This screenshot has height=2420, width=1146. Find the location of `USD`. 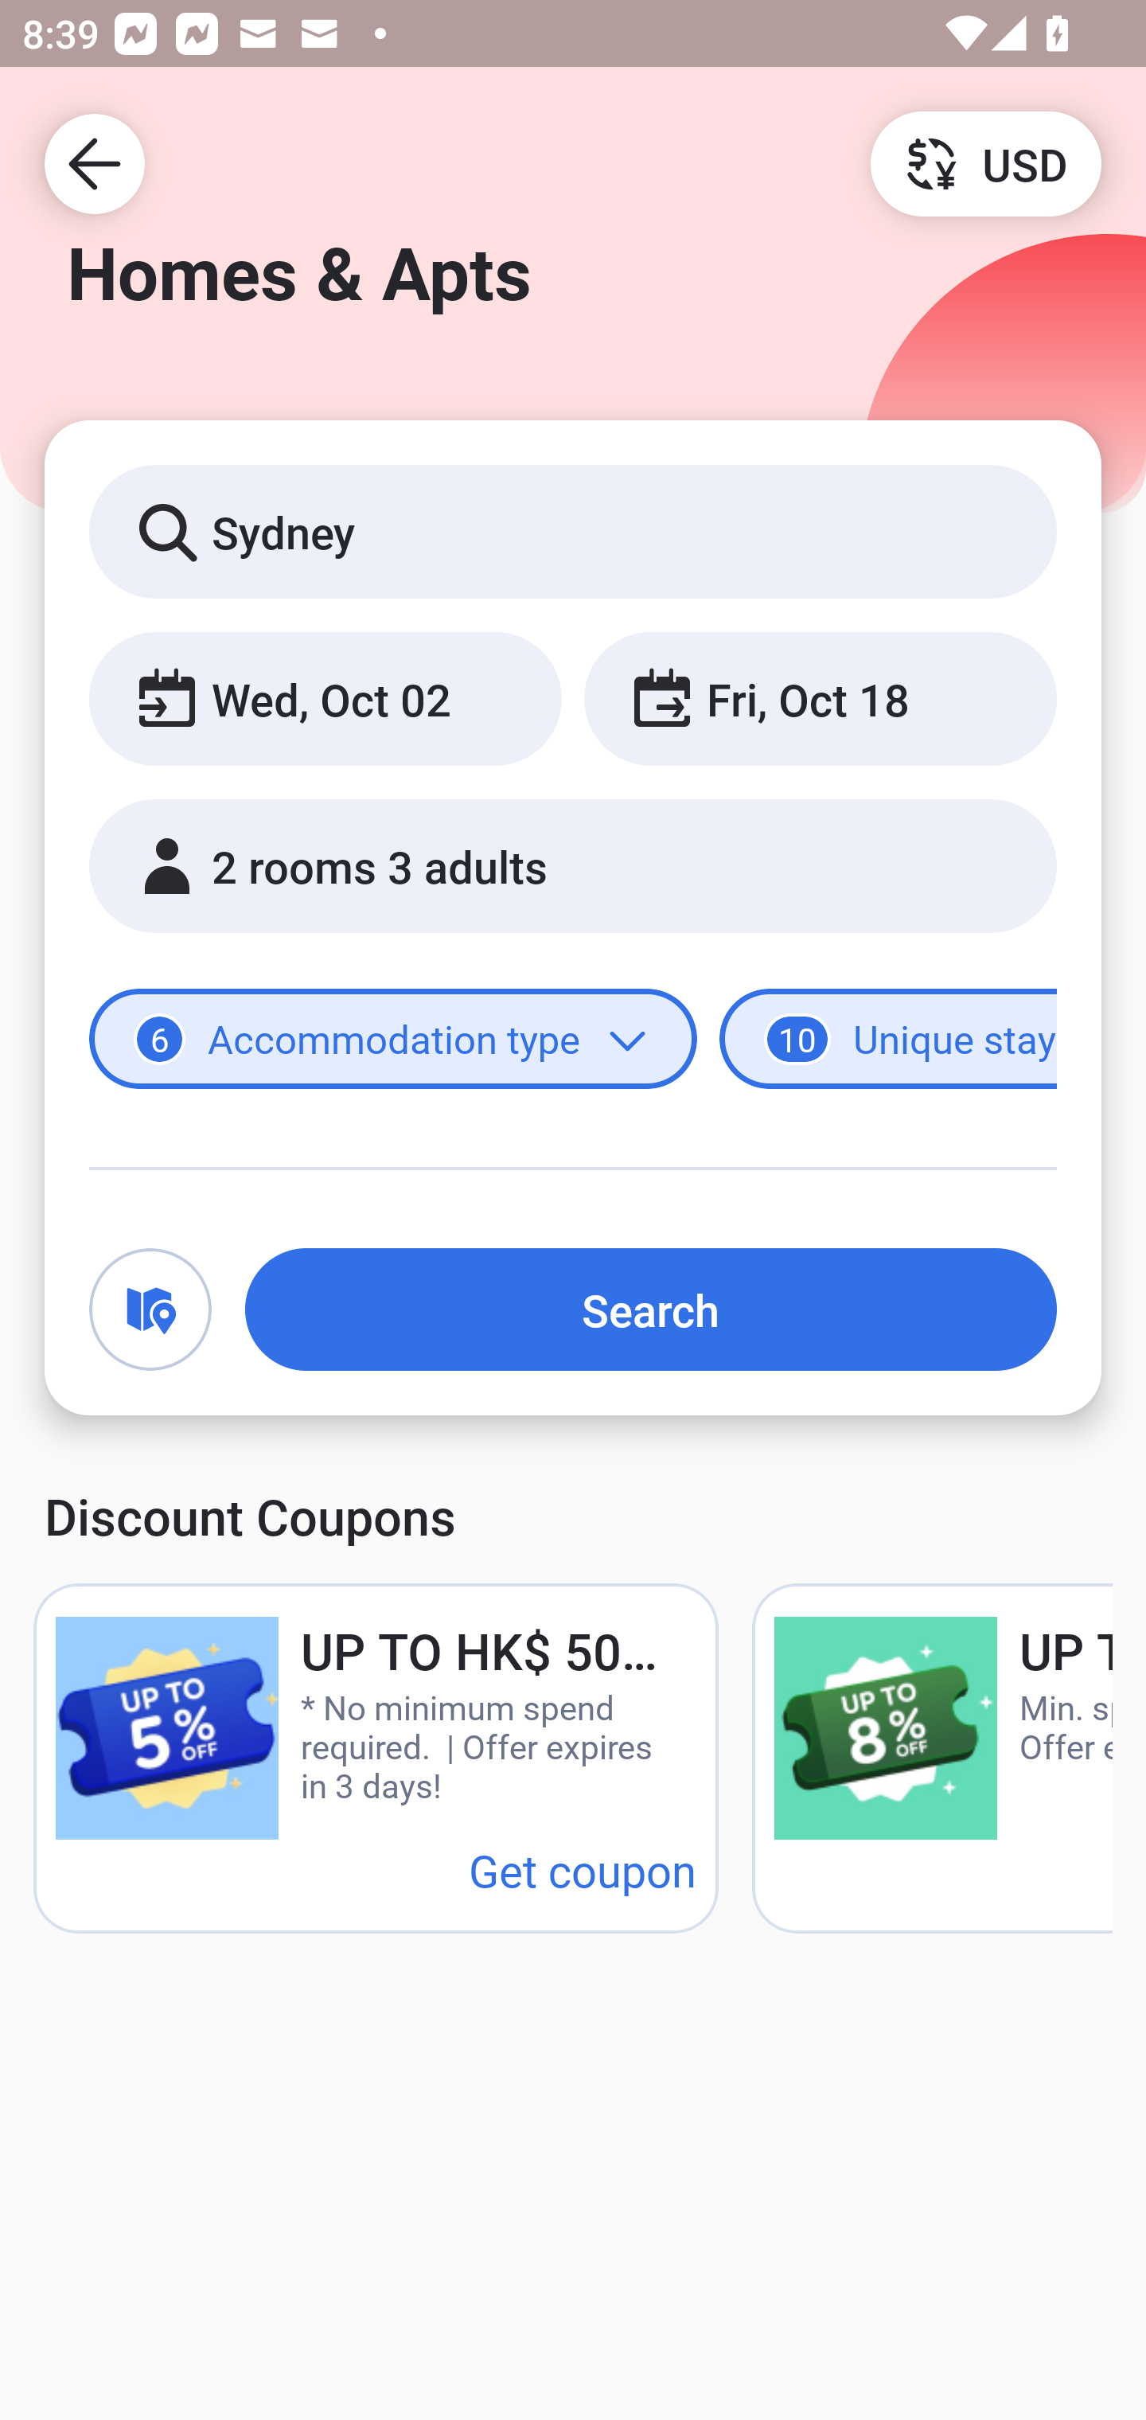

USD is located at coordinates (985, 162).